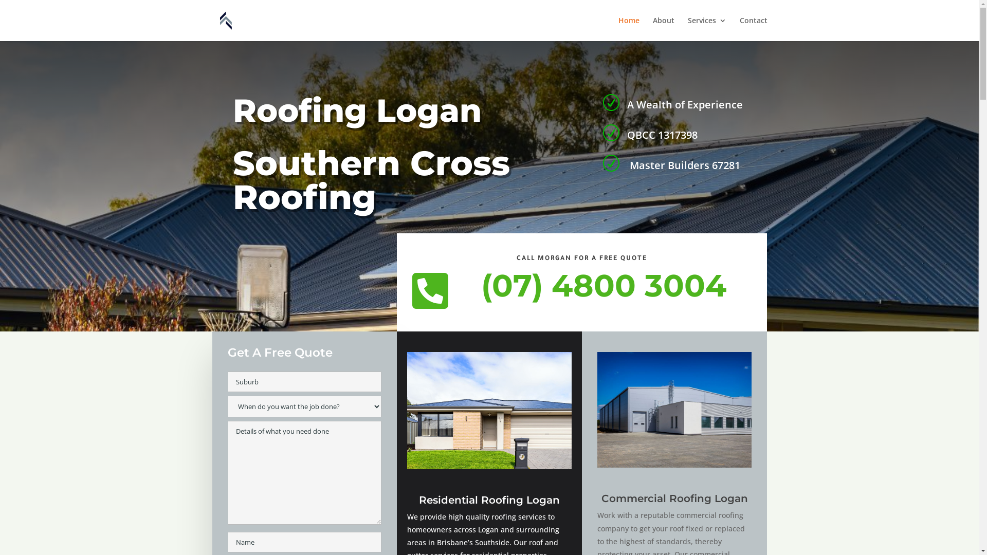 The width and height of the screenshot is (987, 555). Describe the element at coordinates (664, 29) in the screenshot. I see `About` at that location.